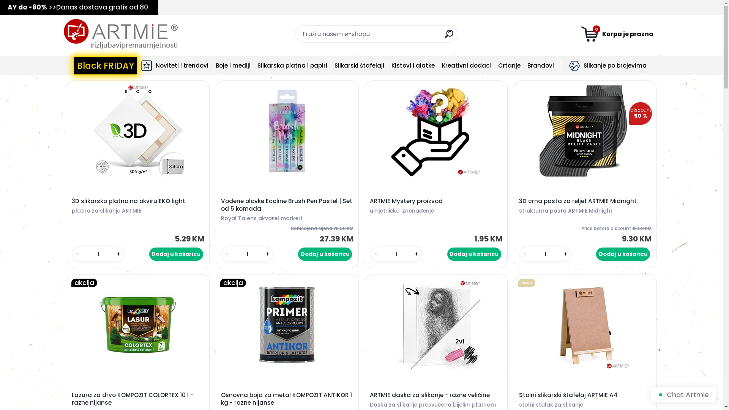 This screenshot has height=410, width=729. I want to click on Vodene olovke Ecoline Brush Pen Pastel | Set od 5 komada, so click(287, 205).